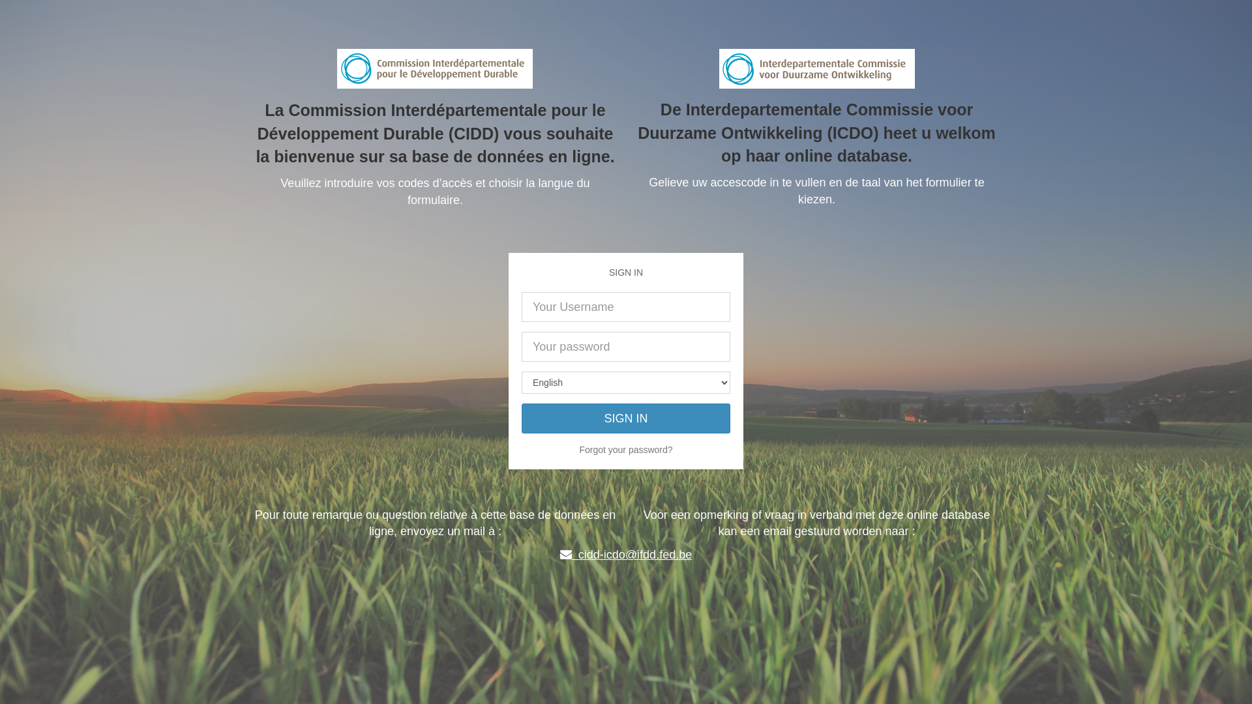 Image resolution: width=1252 pixels, height=704 pixels. Describe the element at coordinates (626, 555) in the screenshot. I see `  cidd-icdo@ifdd.fed.be` at that location.